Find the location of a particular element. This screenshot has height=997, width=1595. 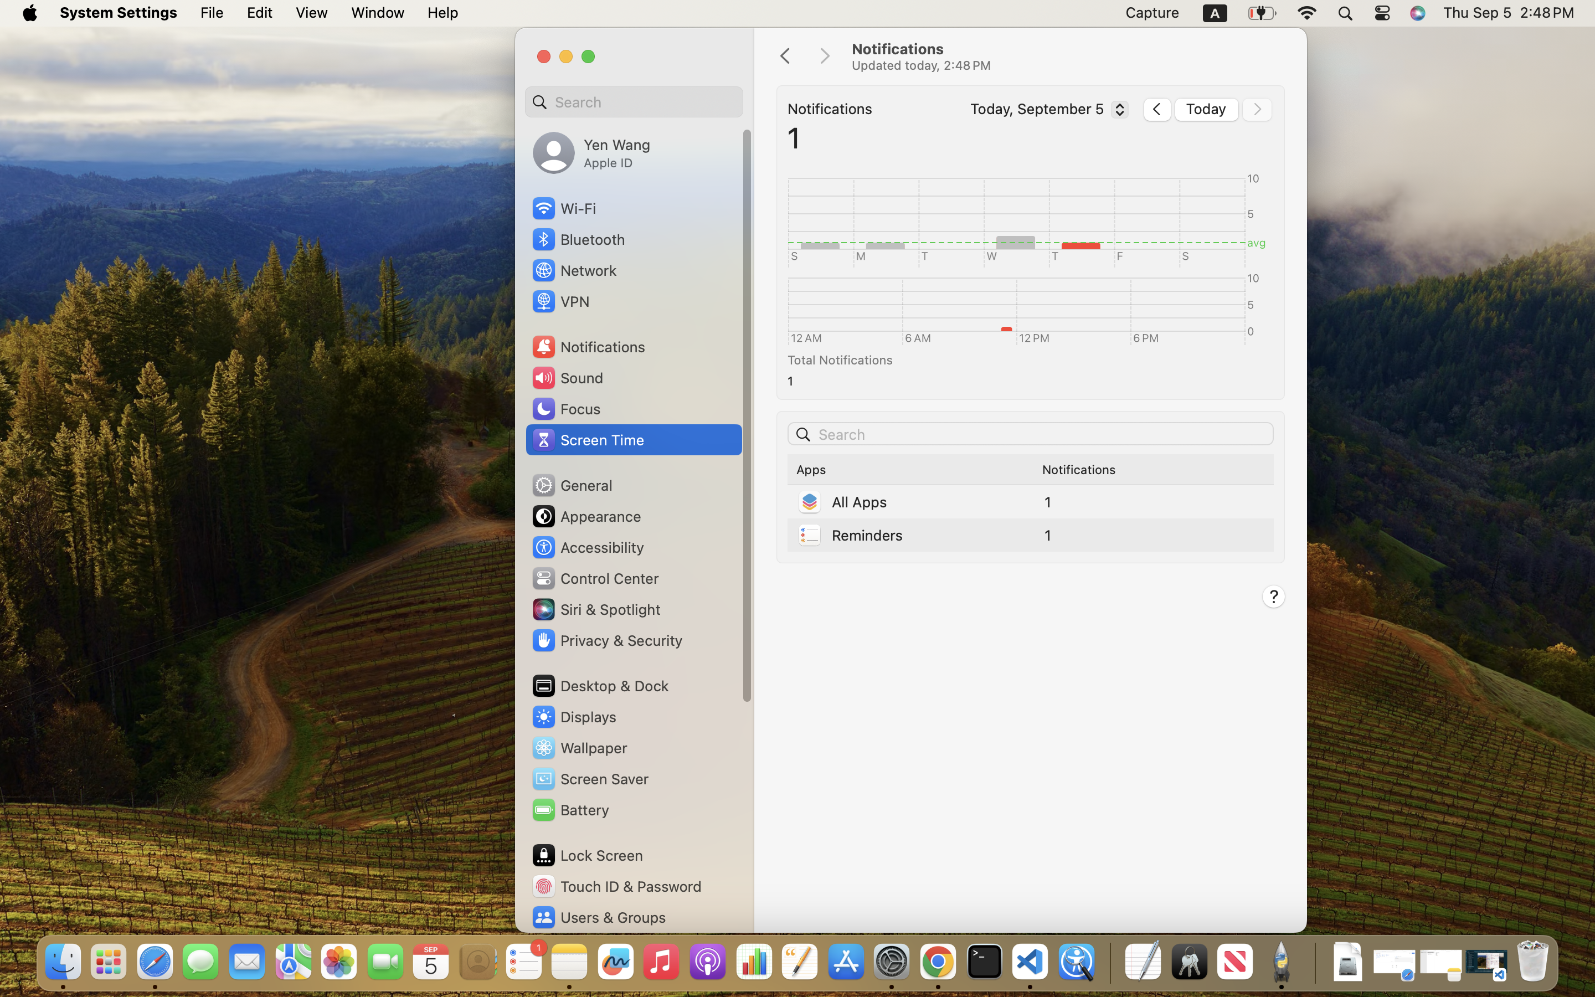

Screen Saver is located at coordinates (590, 779).